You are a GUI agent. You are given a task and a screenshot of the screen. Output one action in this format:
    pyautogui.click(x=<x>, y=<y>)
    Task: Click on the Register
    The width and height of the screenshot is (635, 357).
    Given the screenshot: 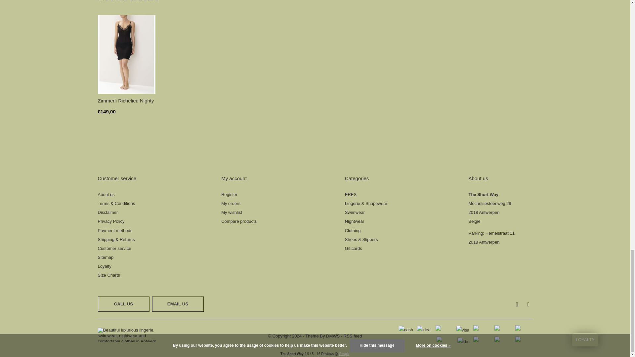 What is the action you would take?
    pyautogui.click(x=229, y=194)
    